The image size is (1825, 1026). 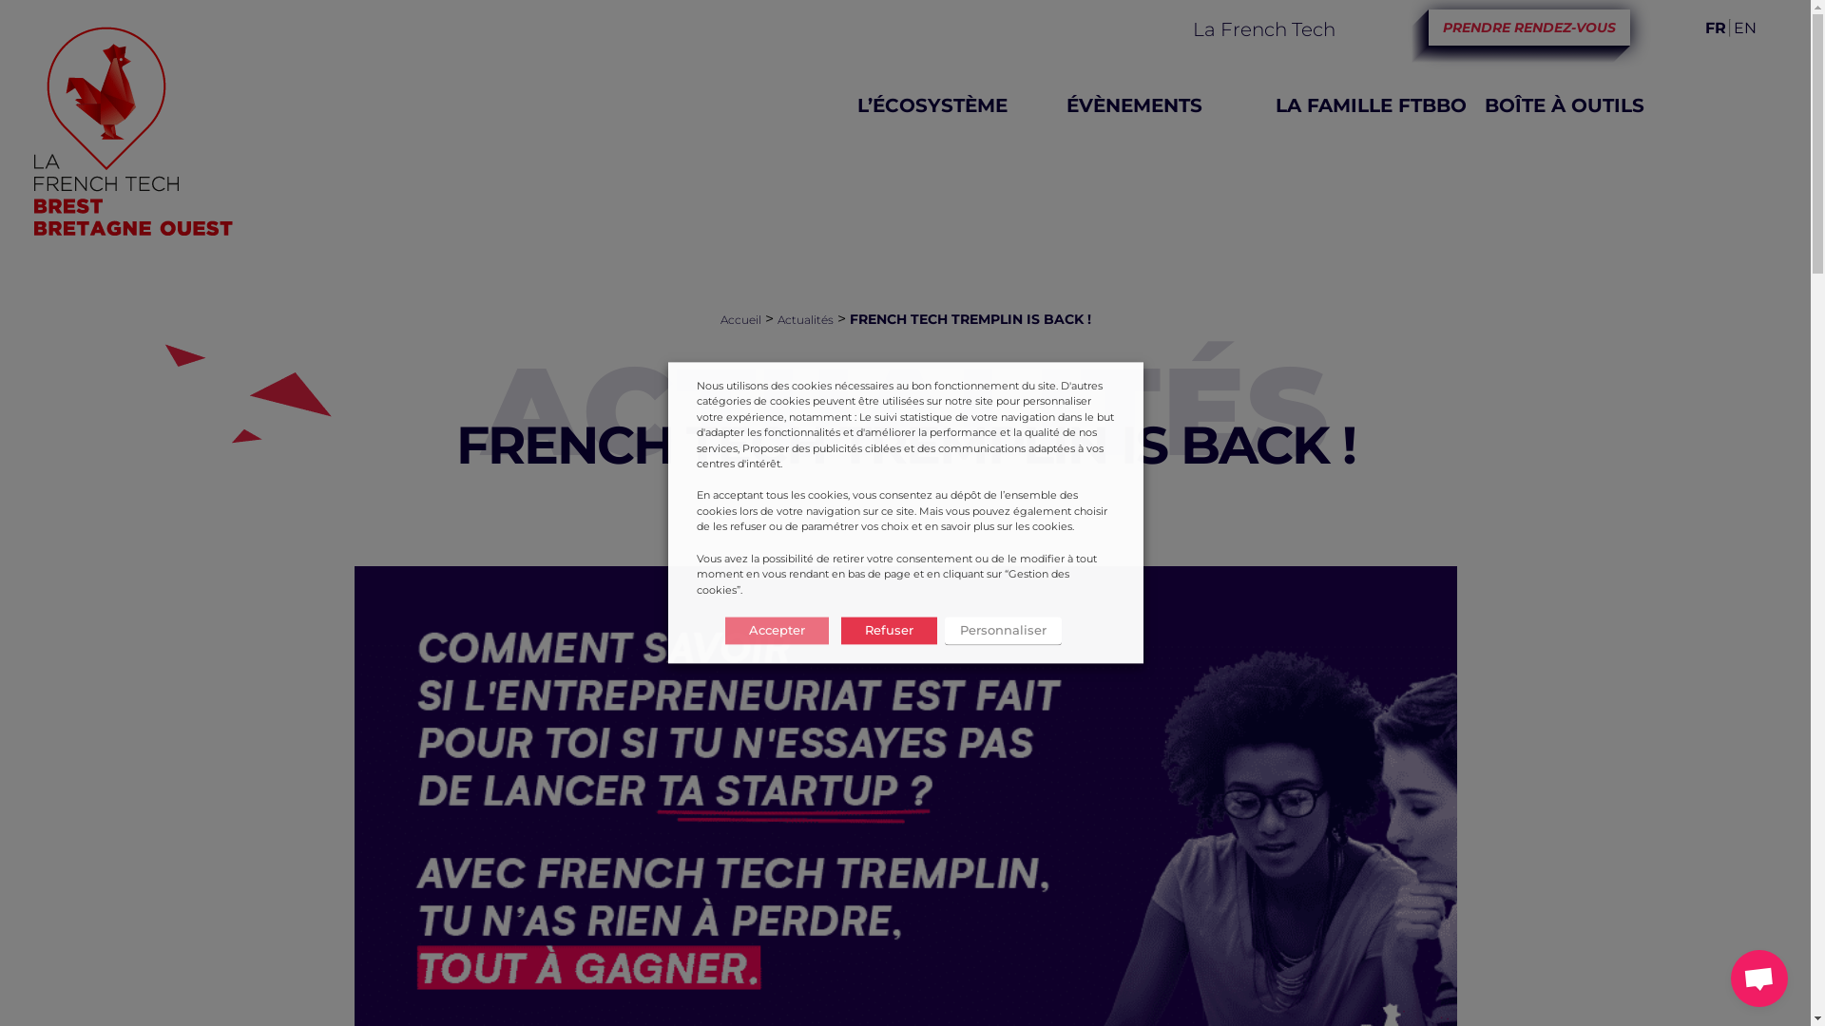 I want to click on Personnaliser, so click(x=1004, y=632).